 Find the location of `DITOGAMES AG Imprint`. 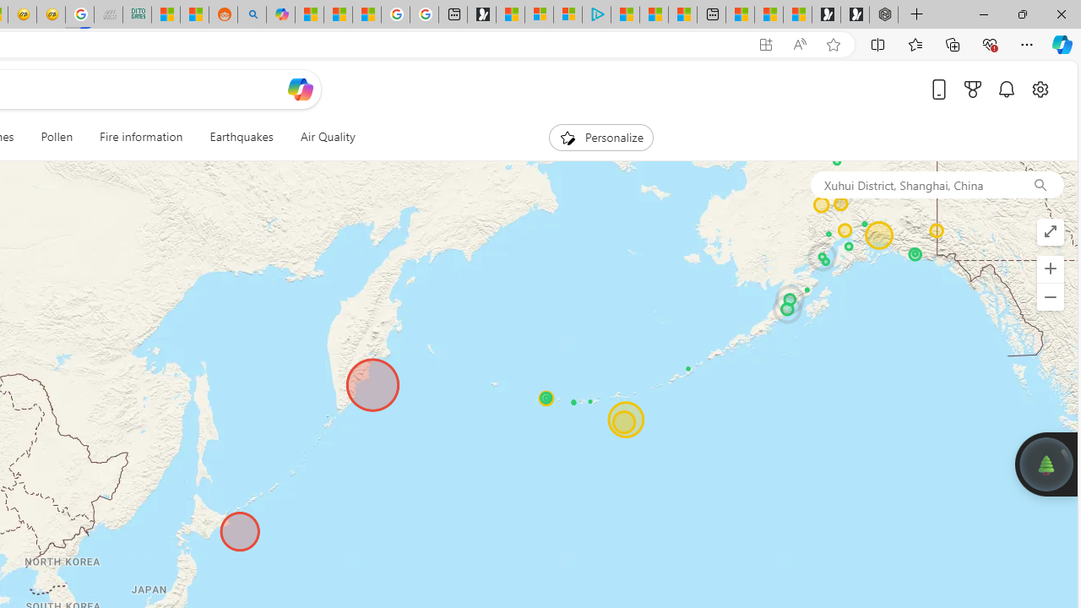

DITOGAMES AG Imprint is located at coordinates (137, 15).